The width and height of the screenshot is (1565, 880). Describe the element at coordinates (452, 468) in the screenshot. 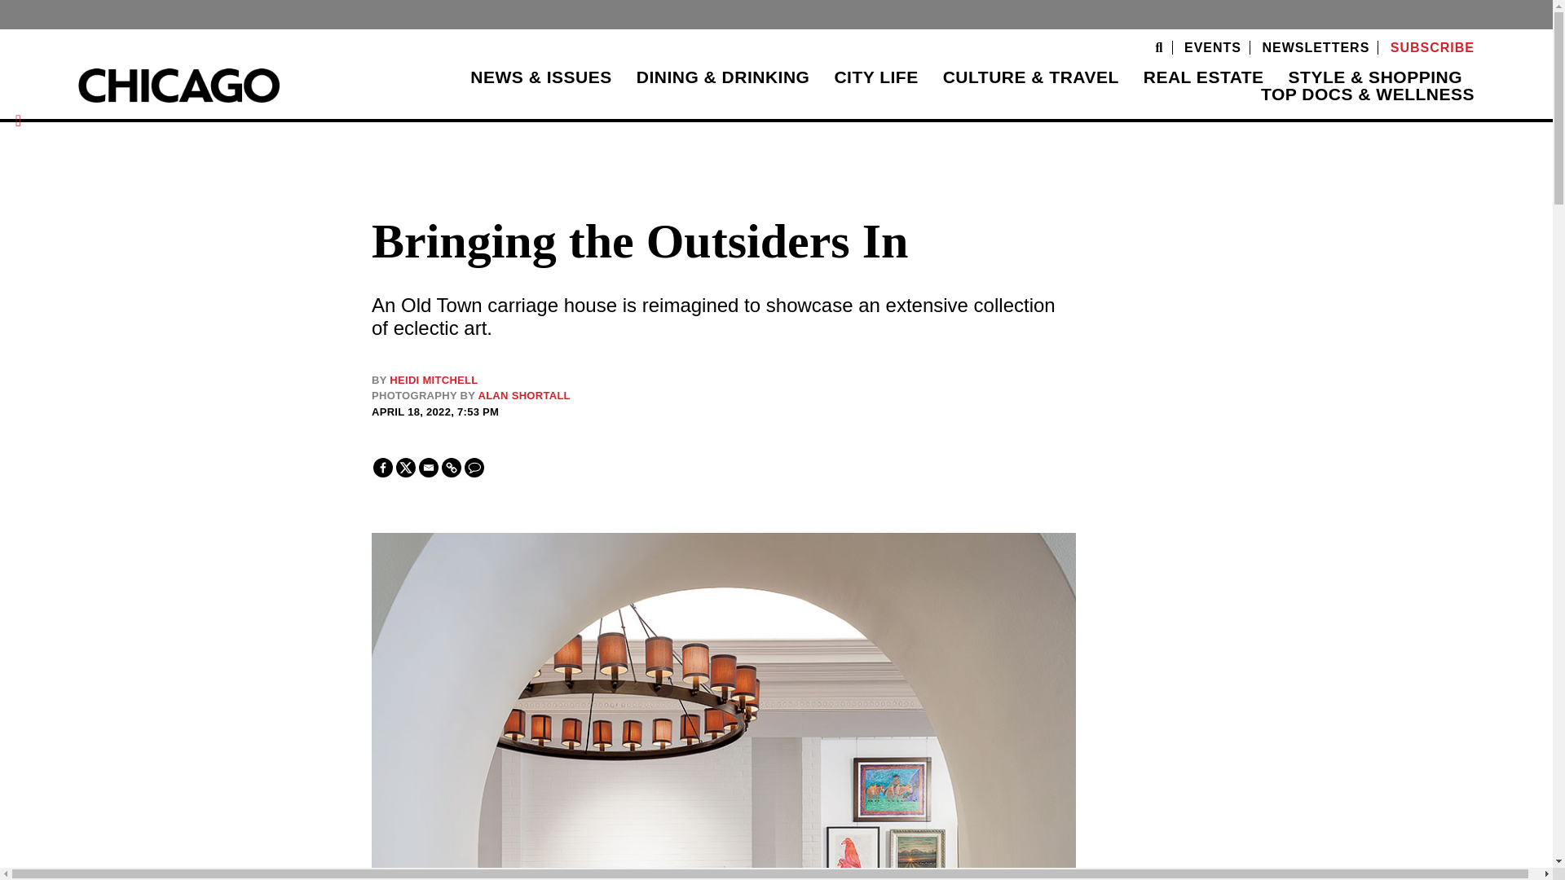

I see `Copy Link` at that location.